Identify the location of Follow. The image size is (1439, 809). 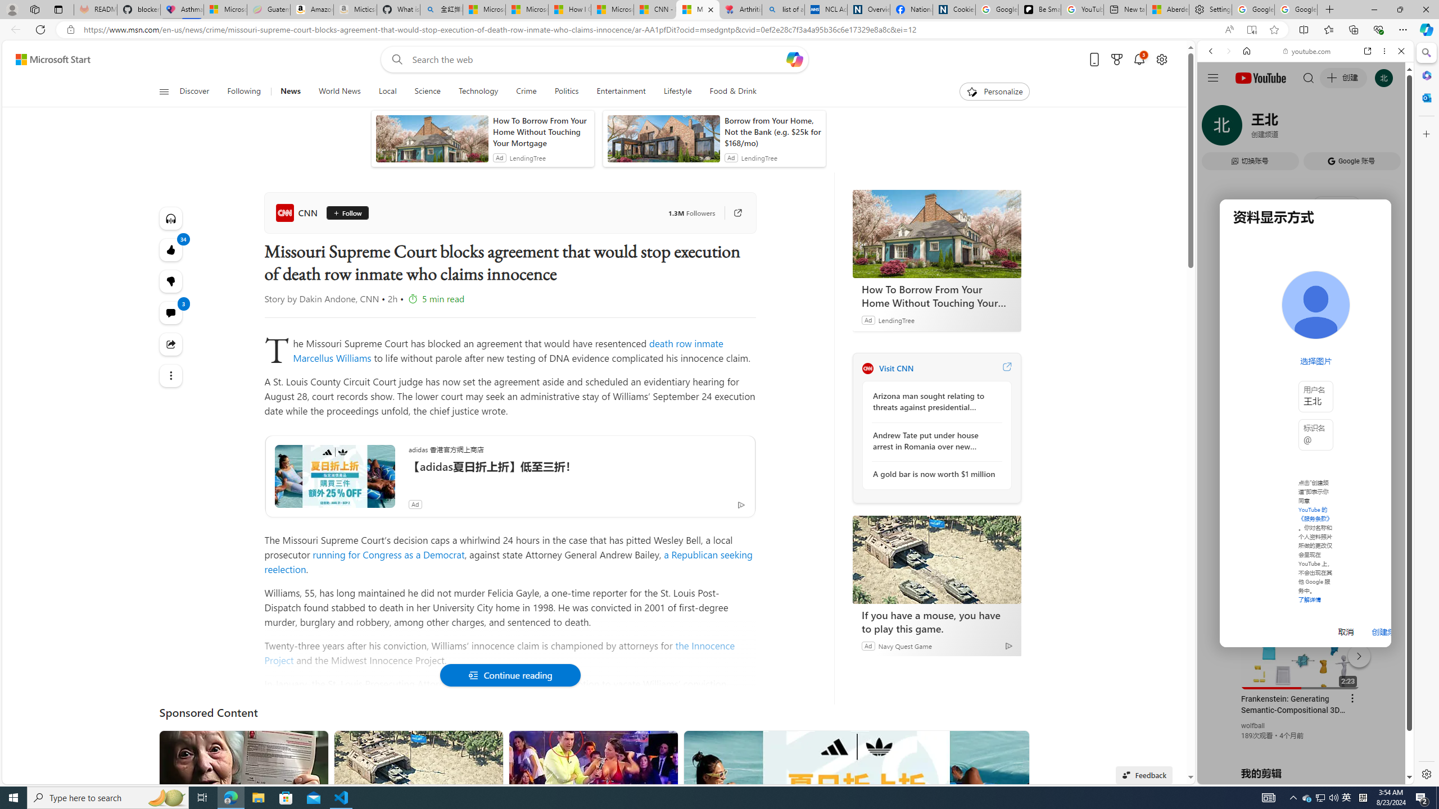
(347, 213).